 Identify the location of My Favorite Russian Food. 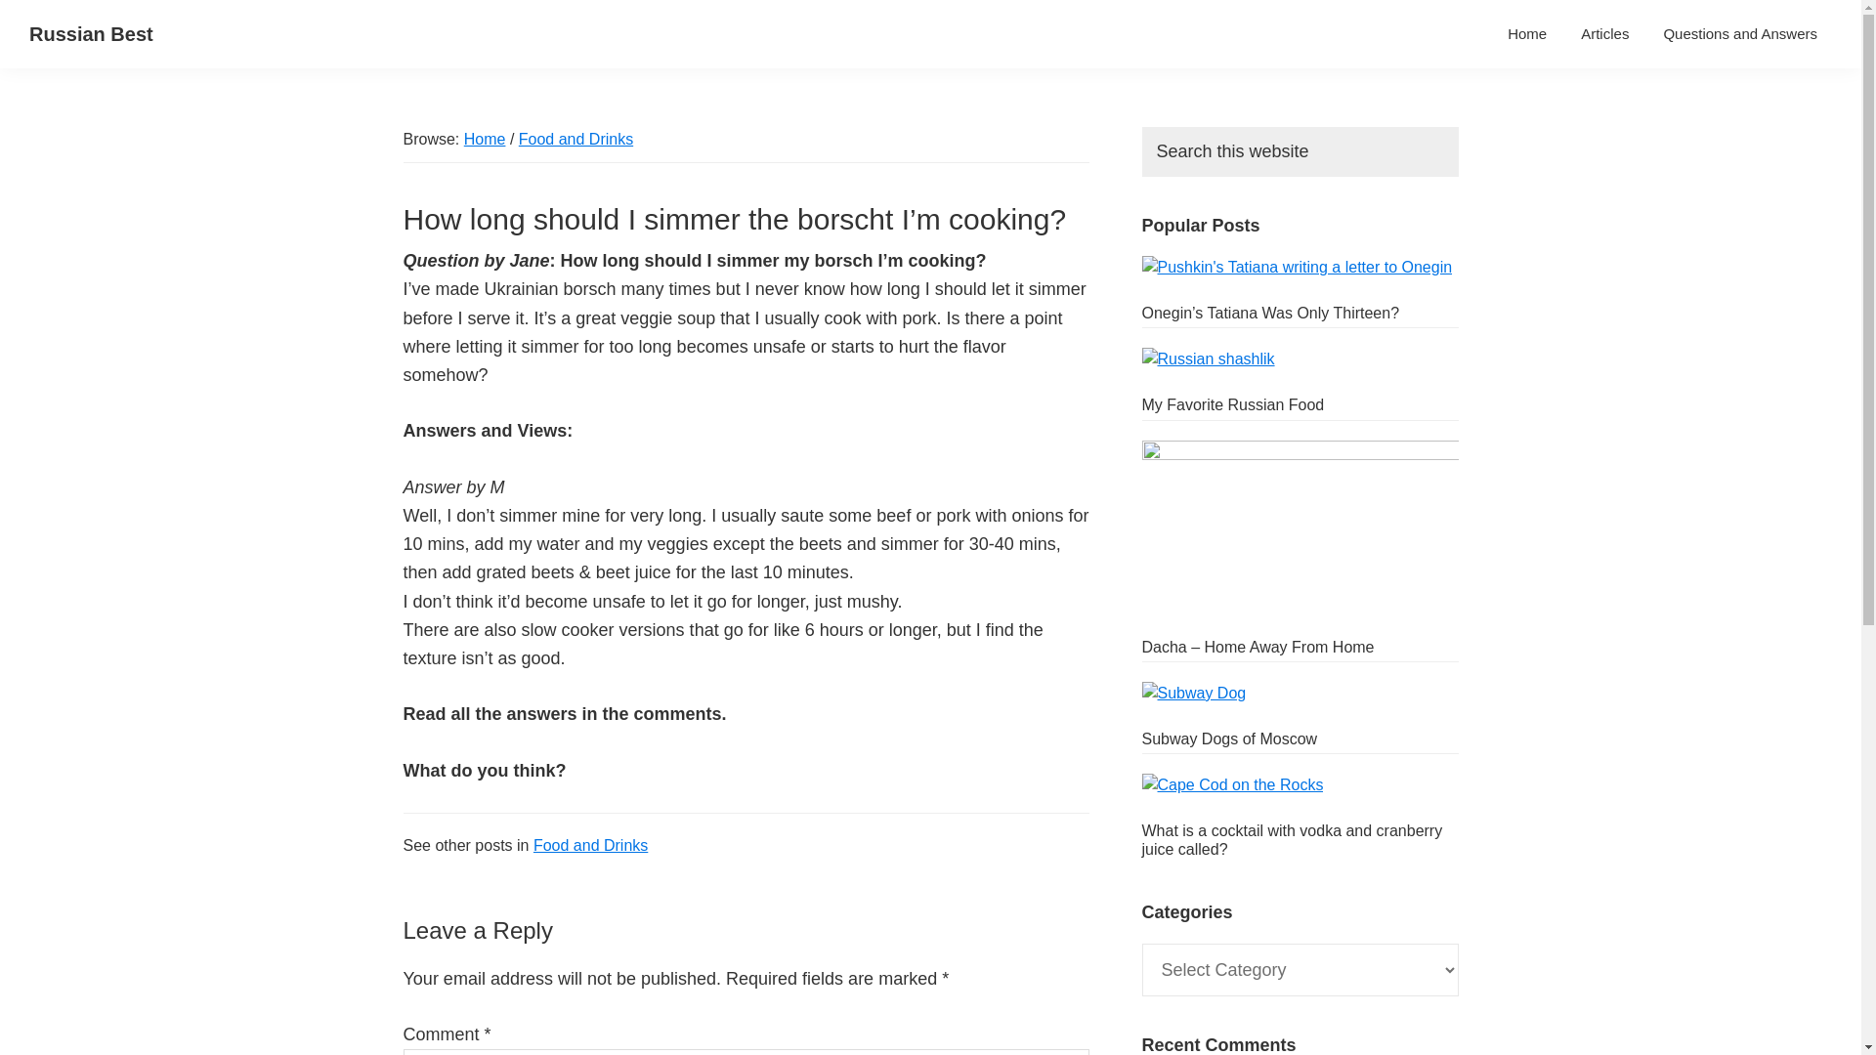
(1232, 404).